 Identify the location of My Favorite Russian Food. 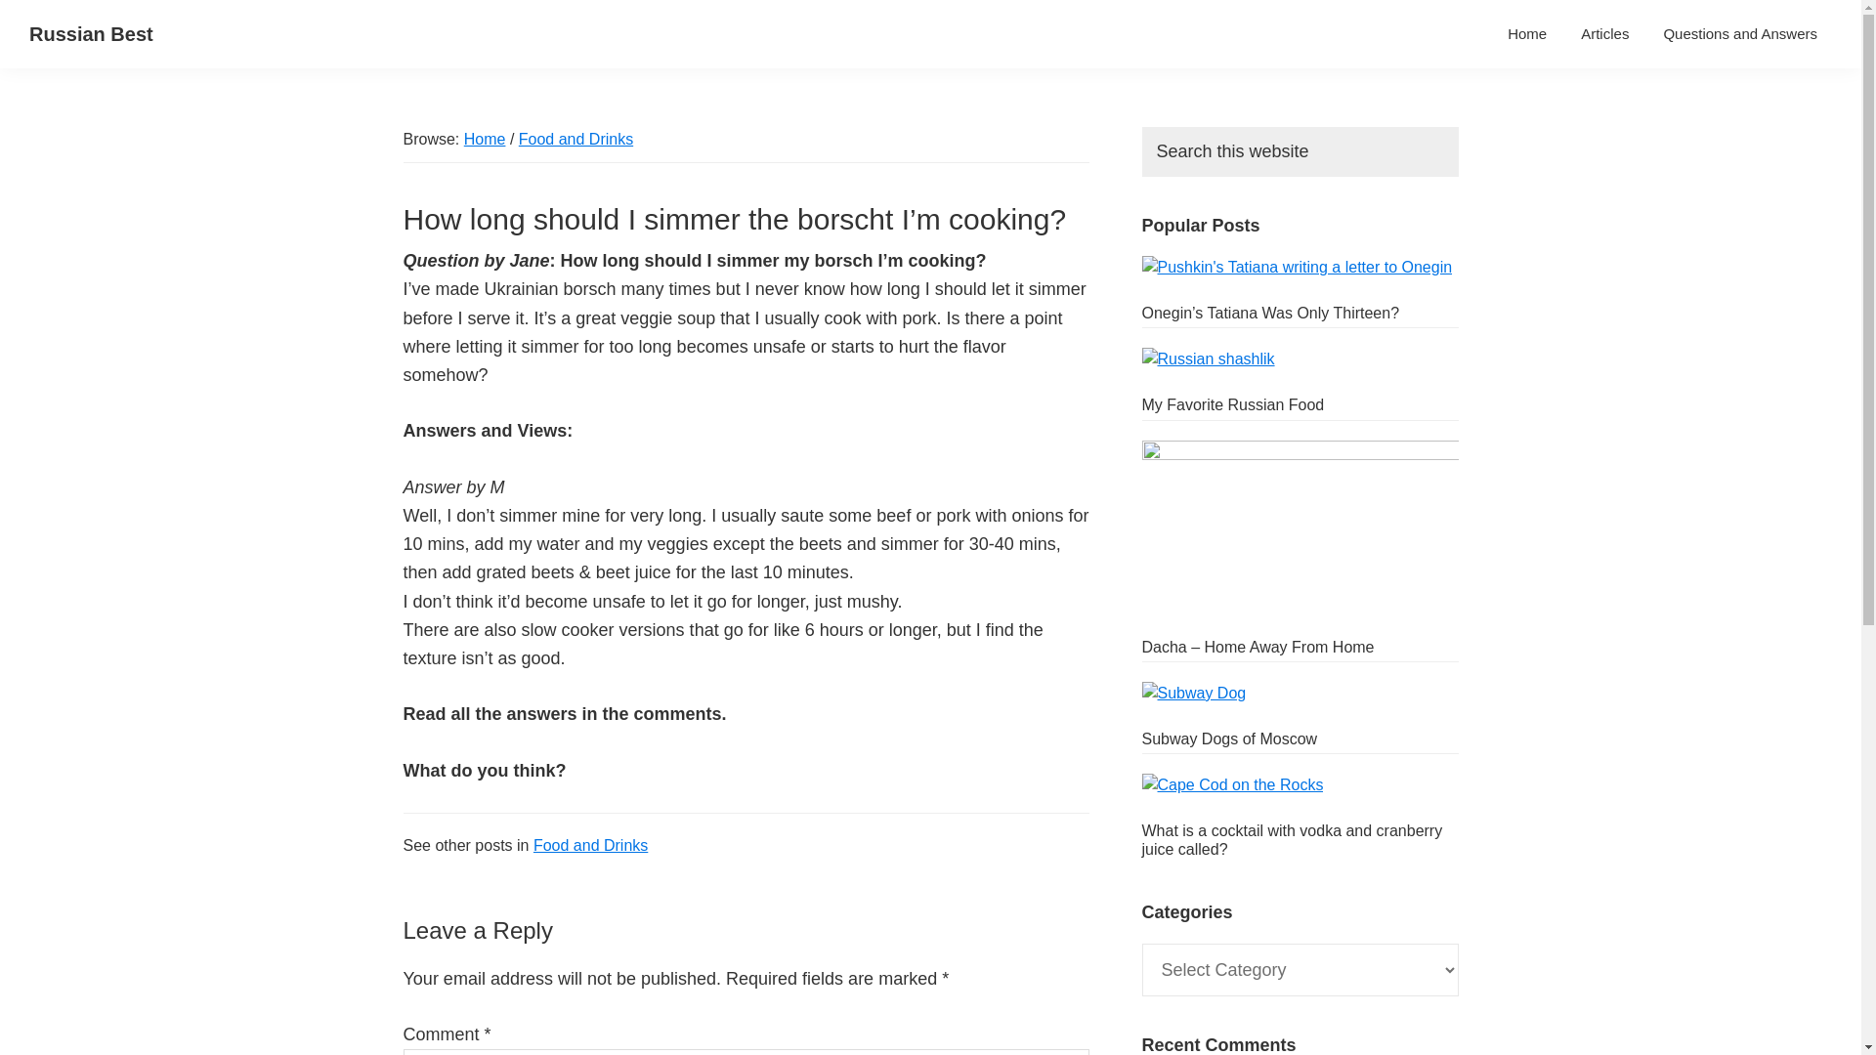
(1232, 404).